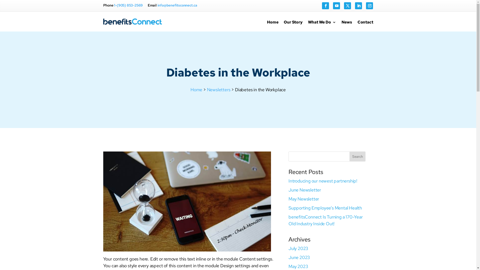 The image size is (480, 270). What do you see at coordinates (128, 5) in the screenshot?
I see `1-(905) 853-2569` at bounding box center [128, 5].